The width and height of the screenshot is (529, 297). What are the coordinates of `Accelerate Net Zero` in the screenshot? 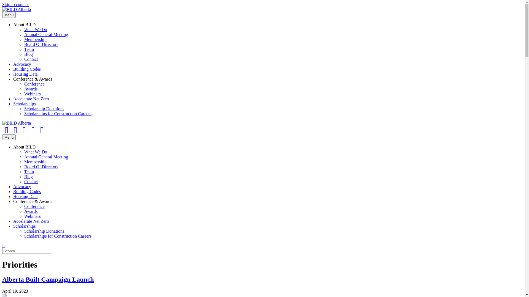 It's located at (31, 99).